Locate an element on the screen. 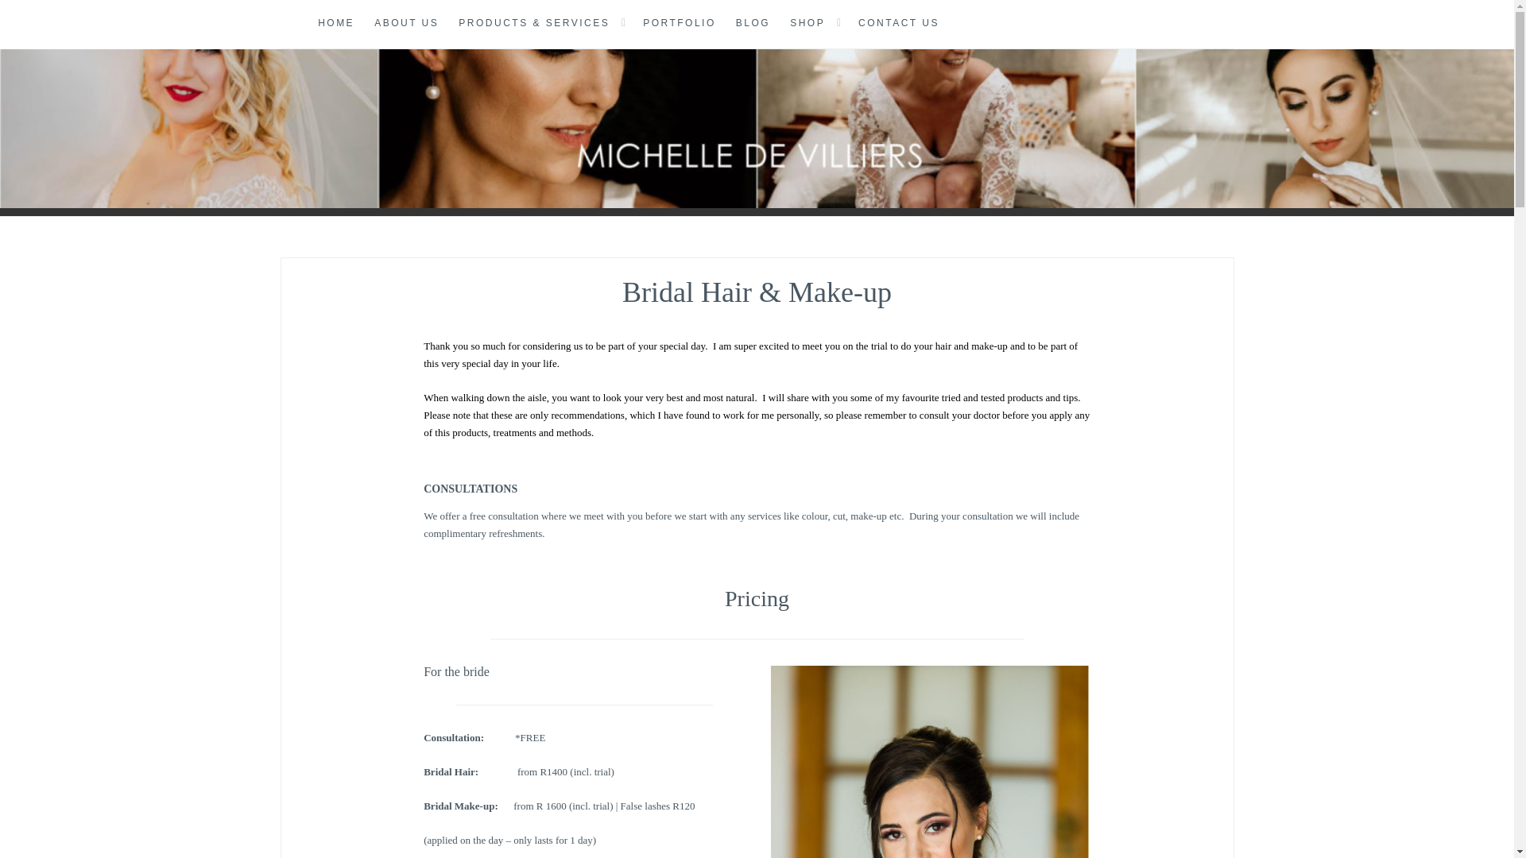 Image resolution: width=1526 pixels, height=858 pixels. ABOUT US is located at coordinates (406, 24).